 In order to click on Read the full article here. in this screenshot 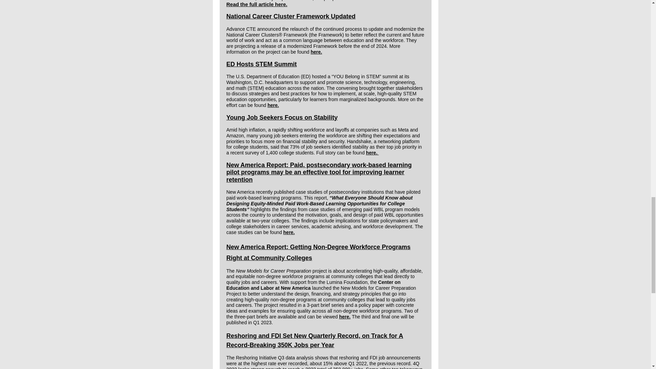, I will do `click(257, 4)`.